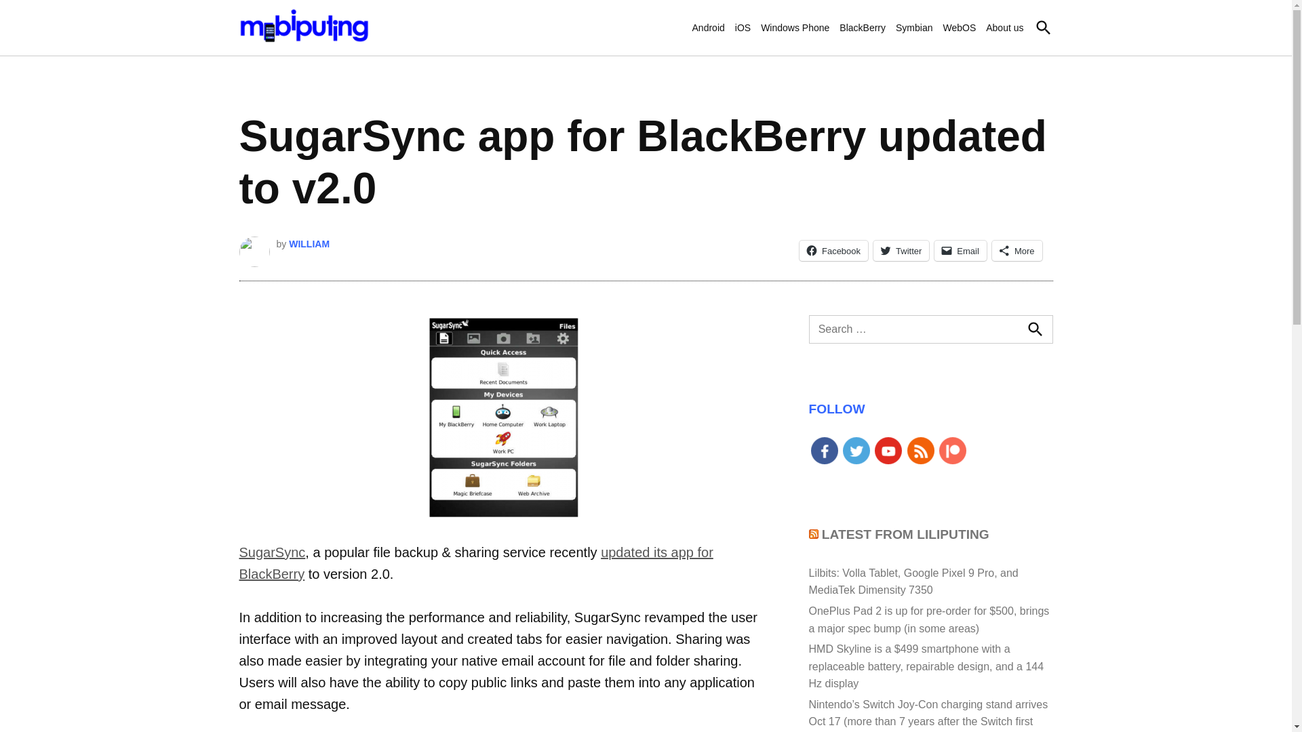  Describe the element at coordinates (863, 27) in the screenshot. I see `BlackBerry` at that location.